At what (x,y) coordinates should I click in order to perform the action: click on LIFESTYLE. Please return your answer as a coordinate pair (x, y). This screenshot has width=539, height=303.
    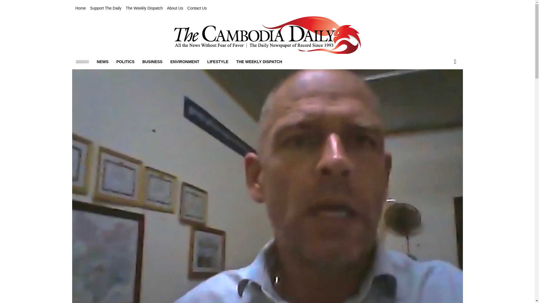
    Looking at the image, I should click on (218, 62).